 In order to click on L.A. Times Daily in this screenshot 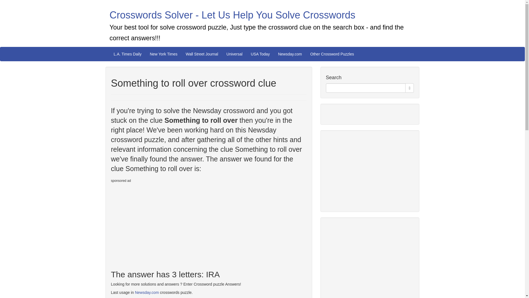, I will do `click(128, 54)`.